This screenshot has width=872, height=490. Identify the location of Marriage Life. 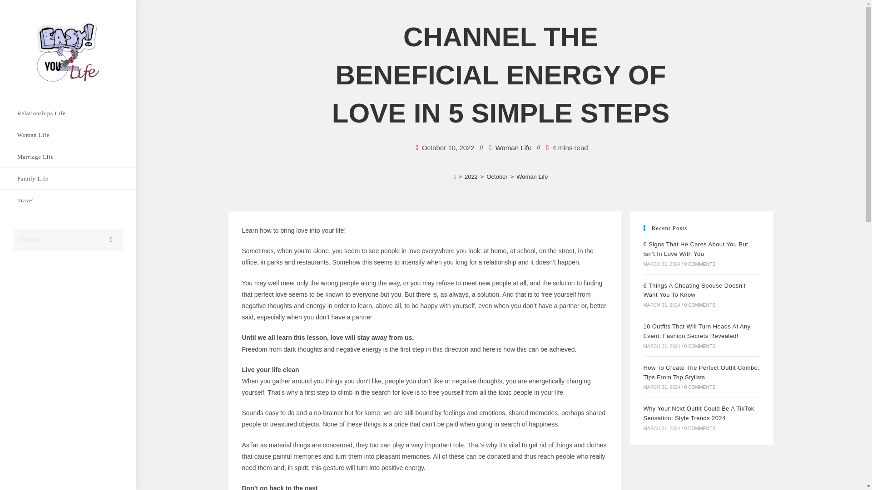
(68, 157).